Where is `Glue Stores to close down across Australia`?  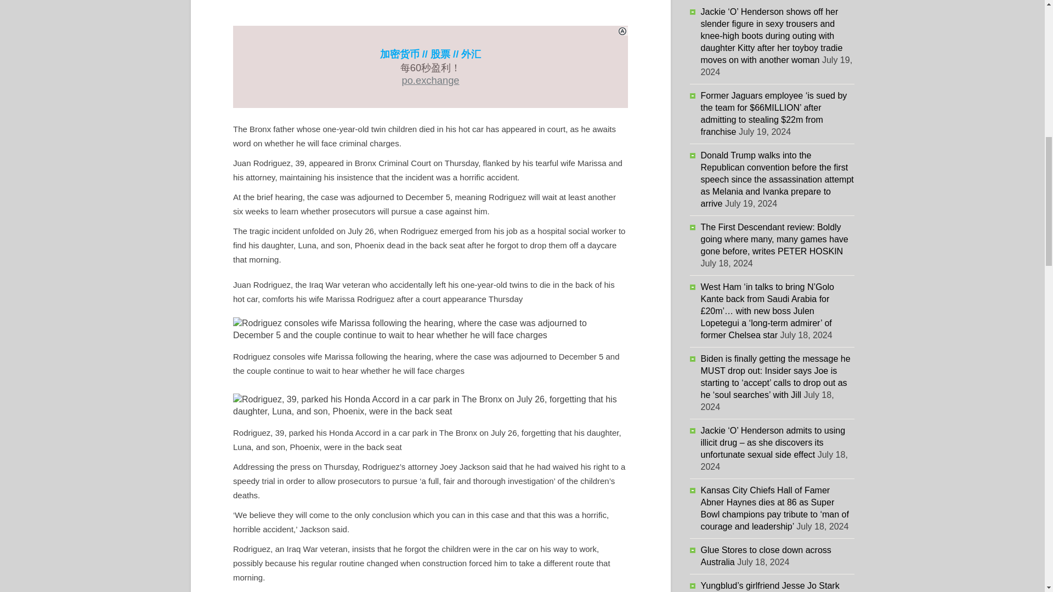 Glue Stores to close down across Australia is located at coordinates (766, 556).